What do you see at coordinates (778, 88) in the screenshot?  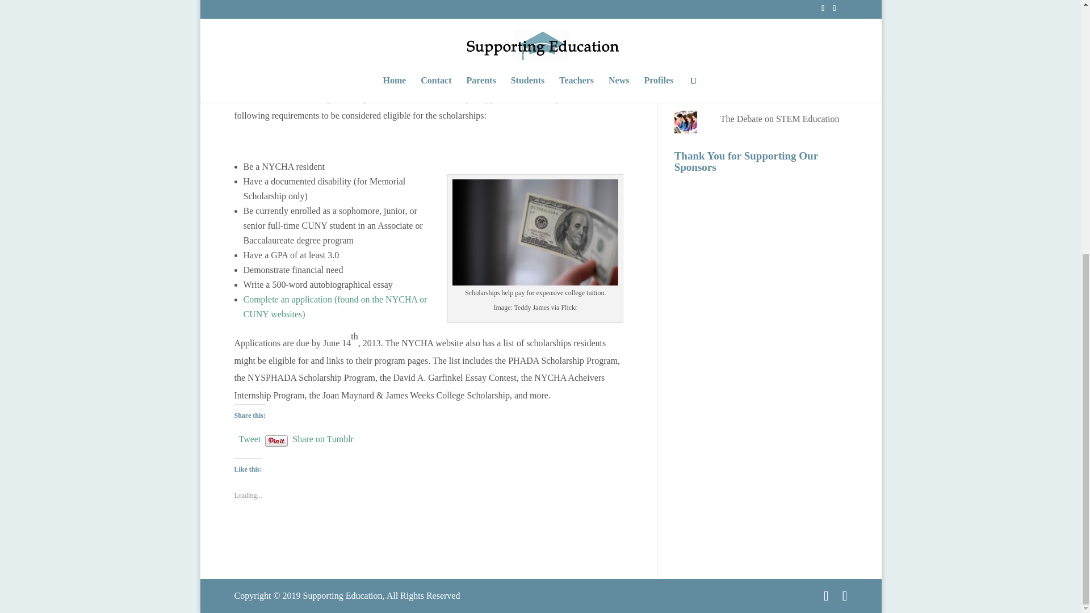 I see `Fun Science Experiments to Do With Your Kids` at bounding box center [778, 88].